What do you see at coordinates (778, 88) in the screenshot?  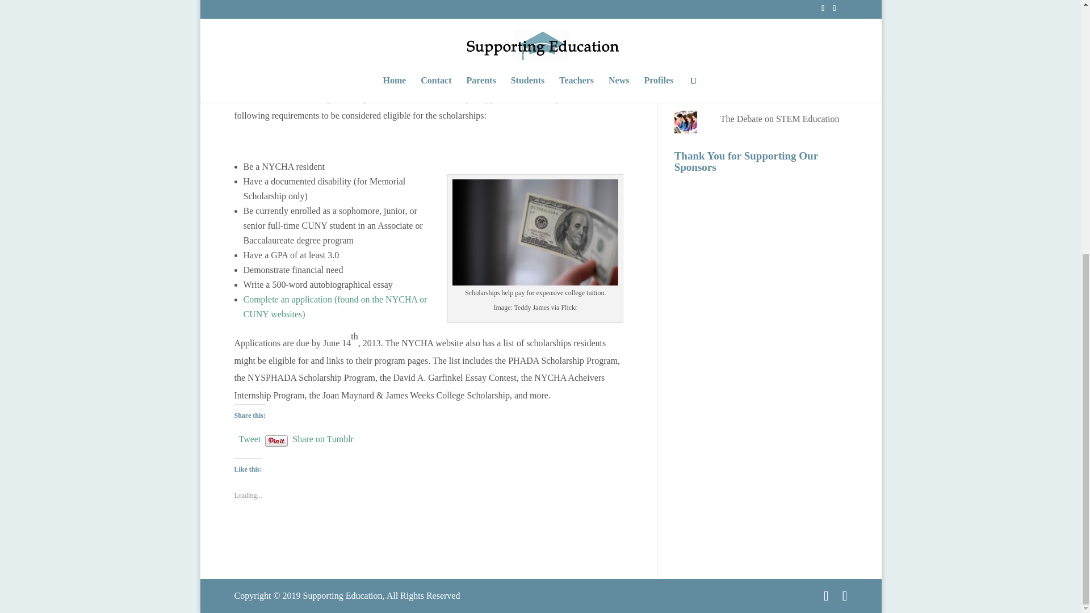 I see `Fun Science Experiments to Do With Your Kids` at bounding box center [778, 88].